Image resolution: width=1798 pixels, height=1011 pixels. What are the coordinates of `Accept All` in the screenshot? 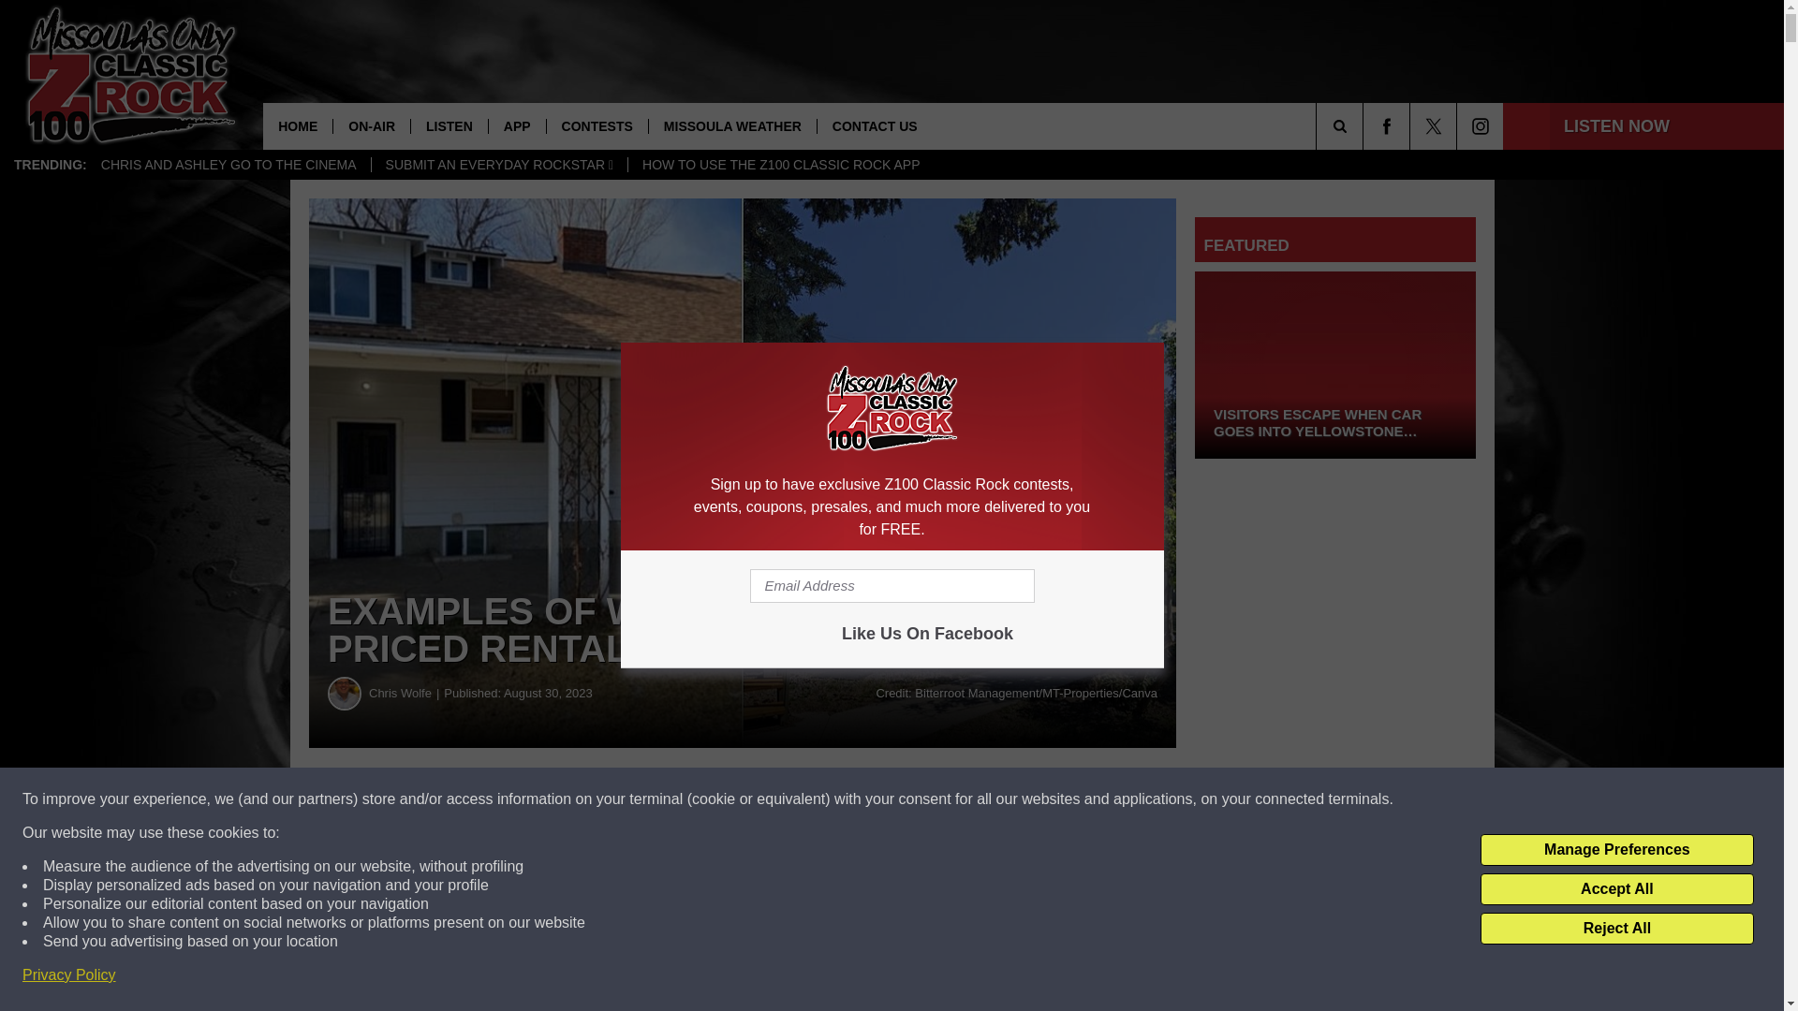 It's located at (1616, 889).